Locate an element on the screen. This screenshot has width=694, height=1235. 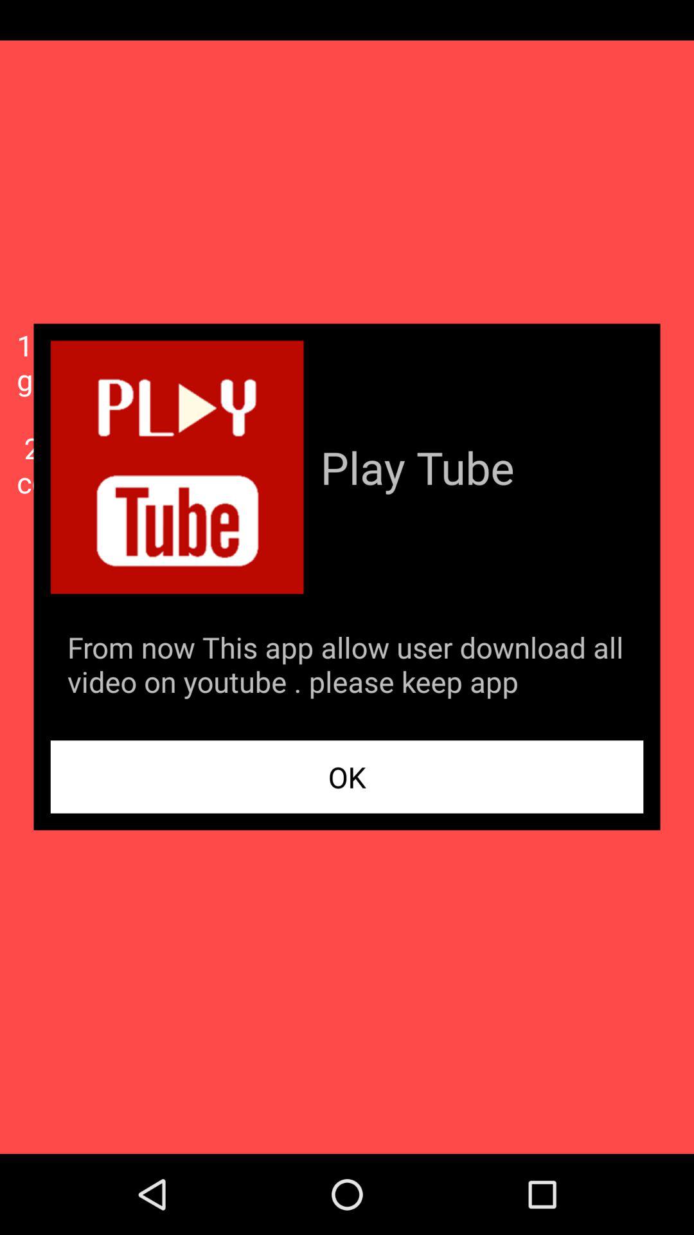
turn off the app below the from now this app is located at coordinates (347, 777).